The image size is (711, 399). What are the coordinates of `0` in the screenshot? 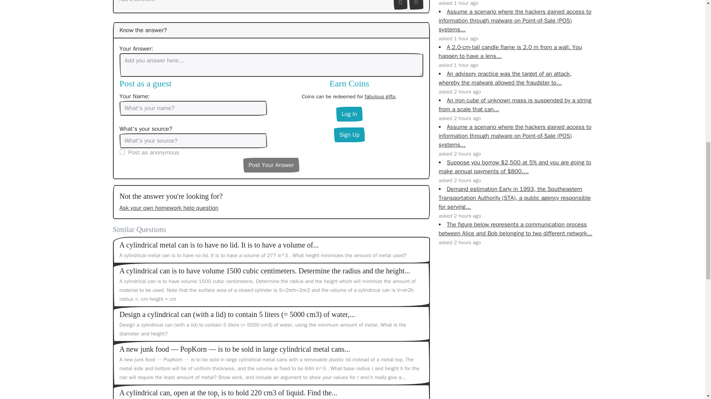 It's located at (401, 4).